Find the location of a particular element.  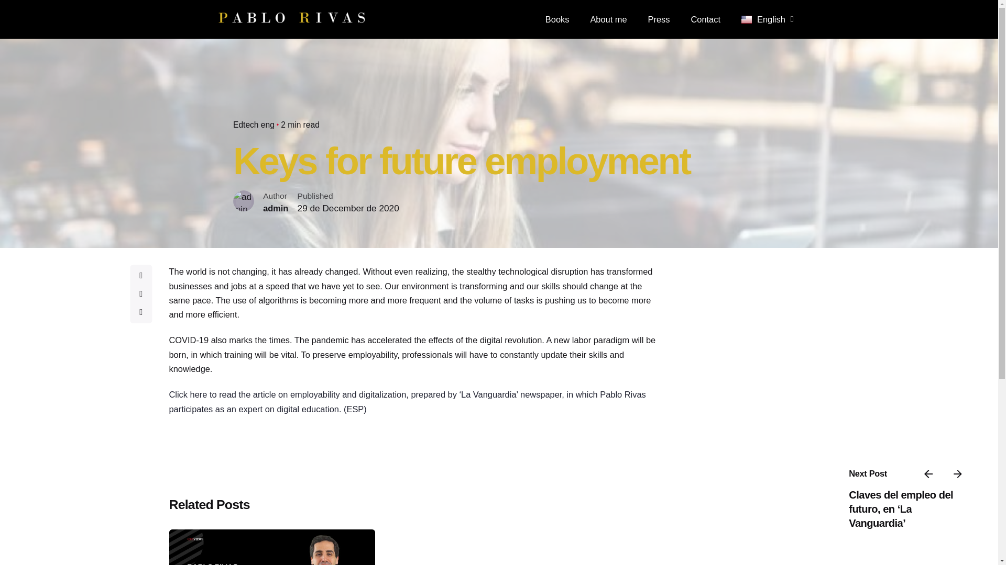

Press is located at coordinates (659, 19).